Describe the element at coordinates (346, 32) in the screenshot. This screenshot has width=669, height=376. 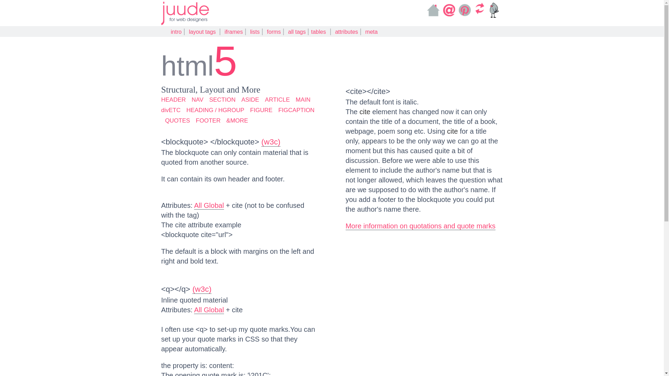
I see `attributes` at that location.